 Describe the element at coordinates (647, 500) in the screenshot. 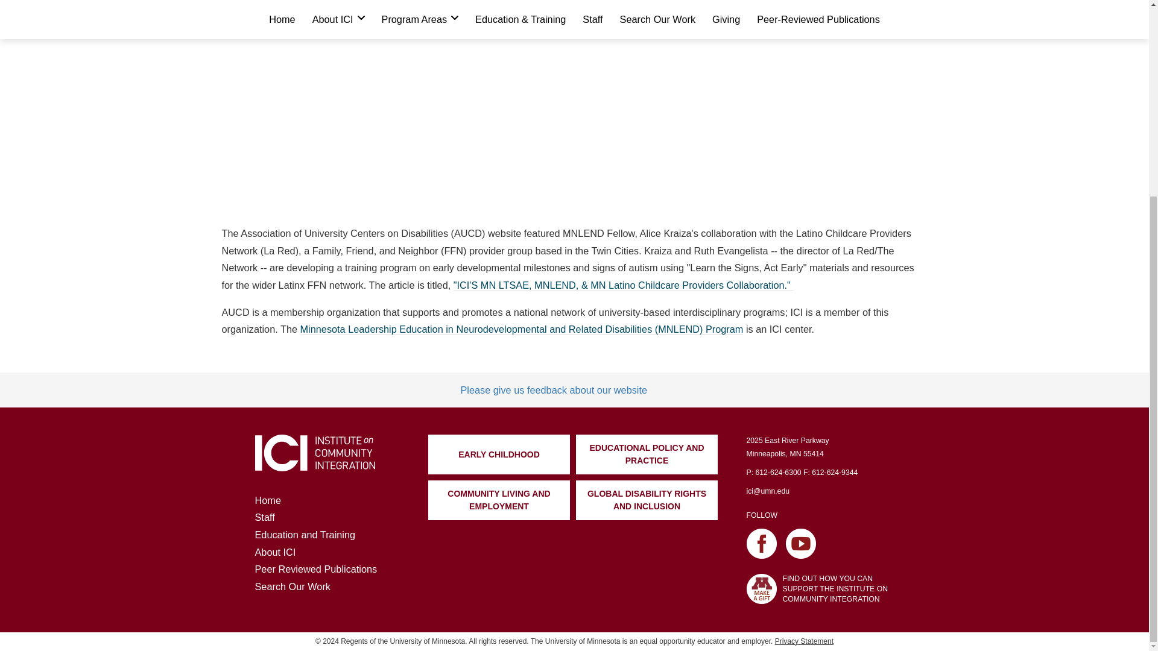

I see `GLOBAL DISABILITY RIGHTS AND INCLUSION` at that location.